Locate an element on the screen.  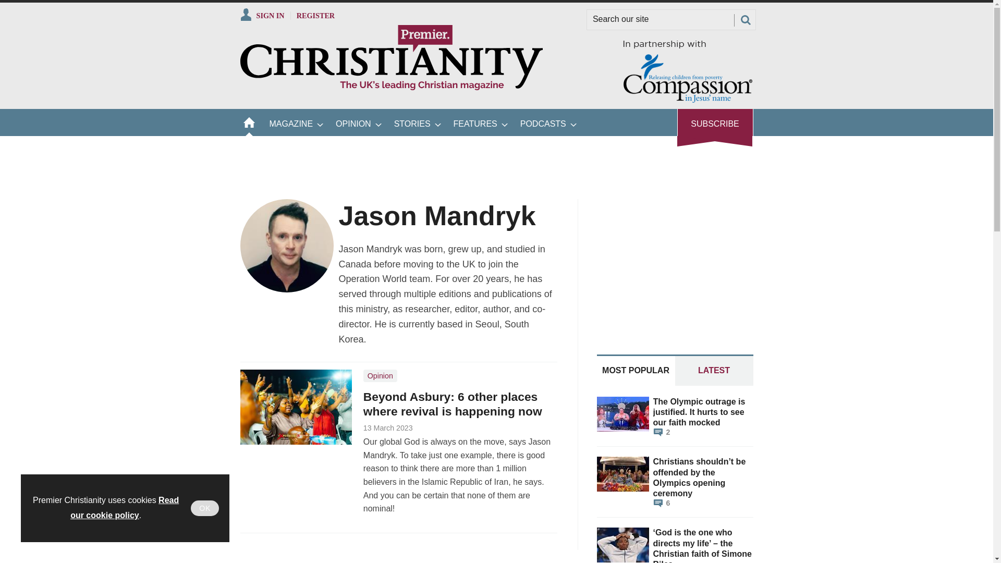
REGISTER is located at coordinates (316, 15).